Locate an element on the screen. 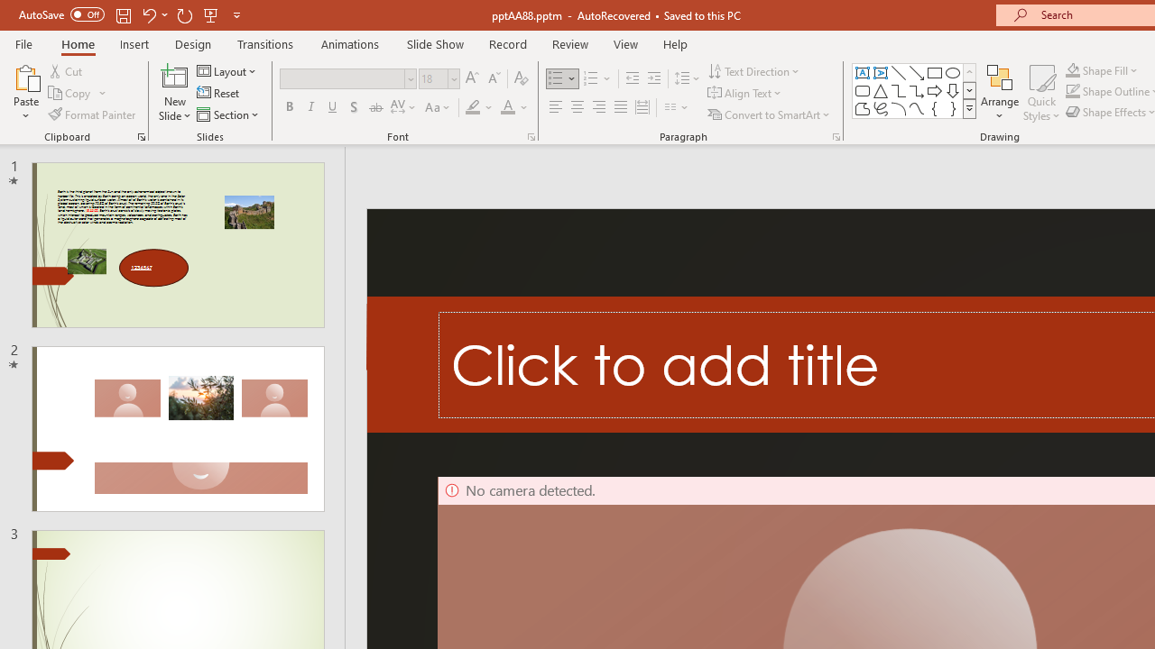  AutomationID: ShapesInsertGallery is located at coordinates (915, 90).